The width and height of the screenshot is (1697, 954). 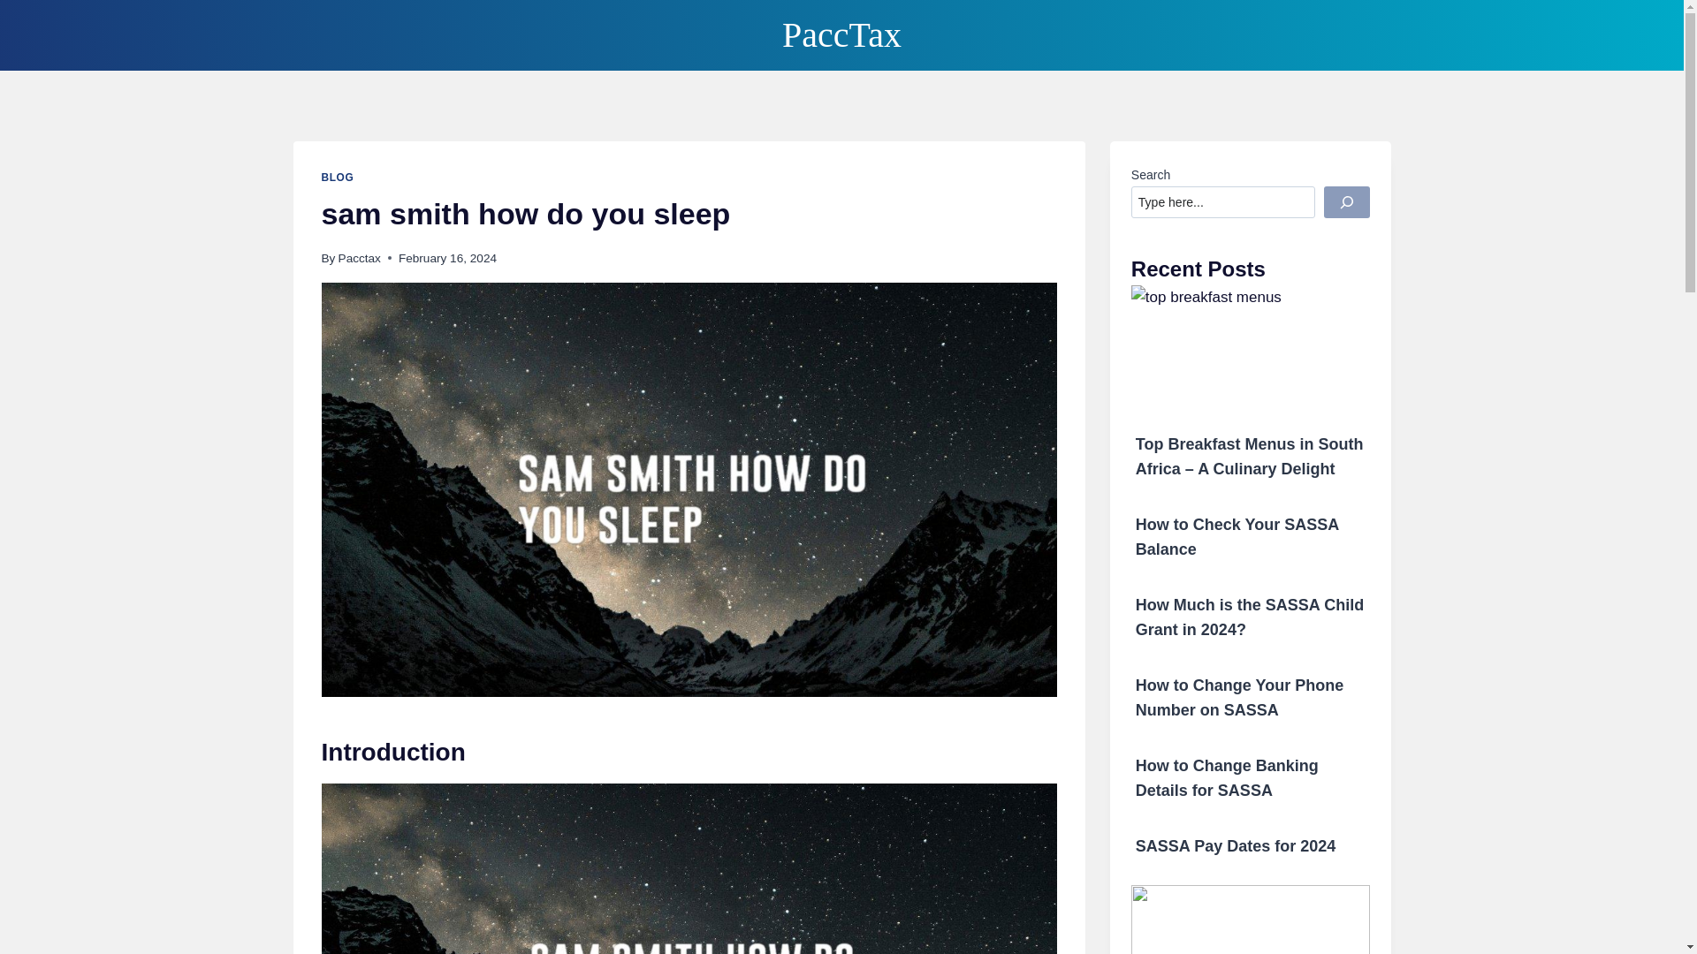 What do you see at coordinates (359, 258) in the screenshot?
I see `Pacctax` at bounding box center [359, 258].